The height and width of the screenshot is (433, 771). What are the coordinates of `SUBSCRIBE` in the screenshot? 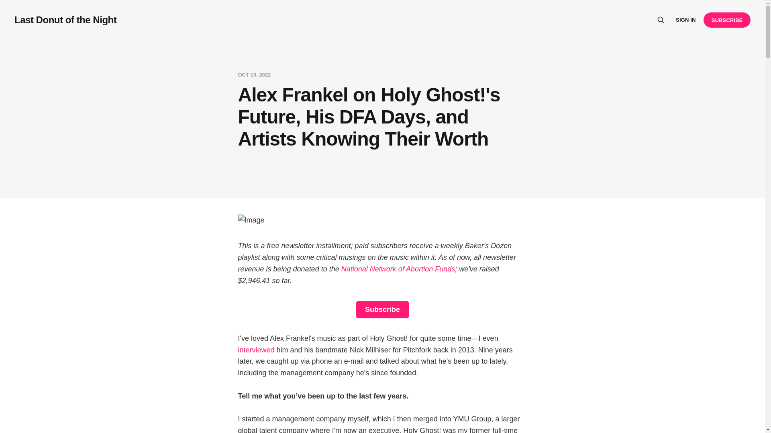 It's located at (727, 20).